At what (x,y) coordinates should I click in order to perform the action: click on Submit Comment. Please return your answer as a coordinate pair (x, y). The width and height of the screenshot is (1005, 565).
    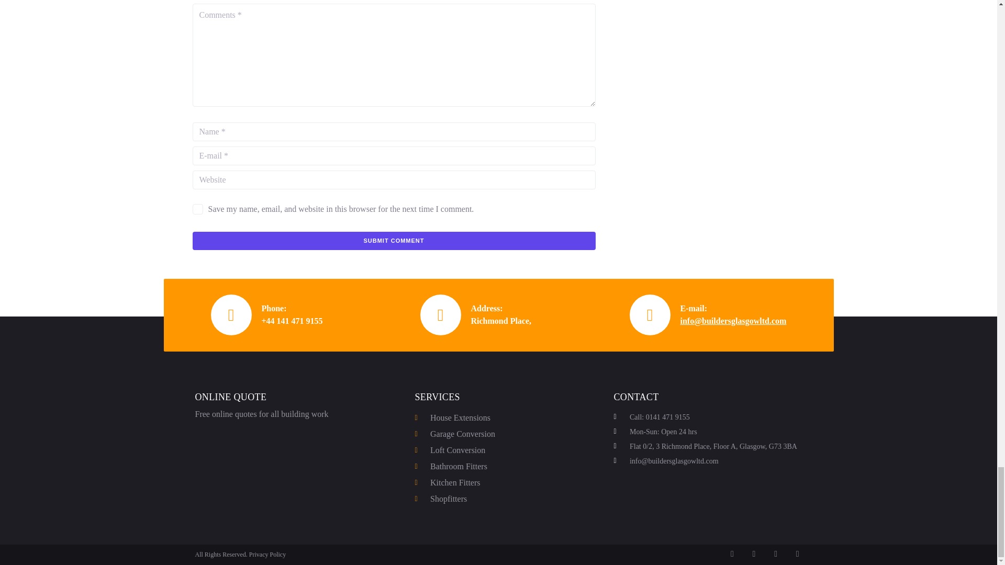
    Looking at the image, I should click on (394, 241).